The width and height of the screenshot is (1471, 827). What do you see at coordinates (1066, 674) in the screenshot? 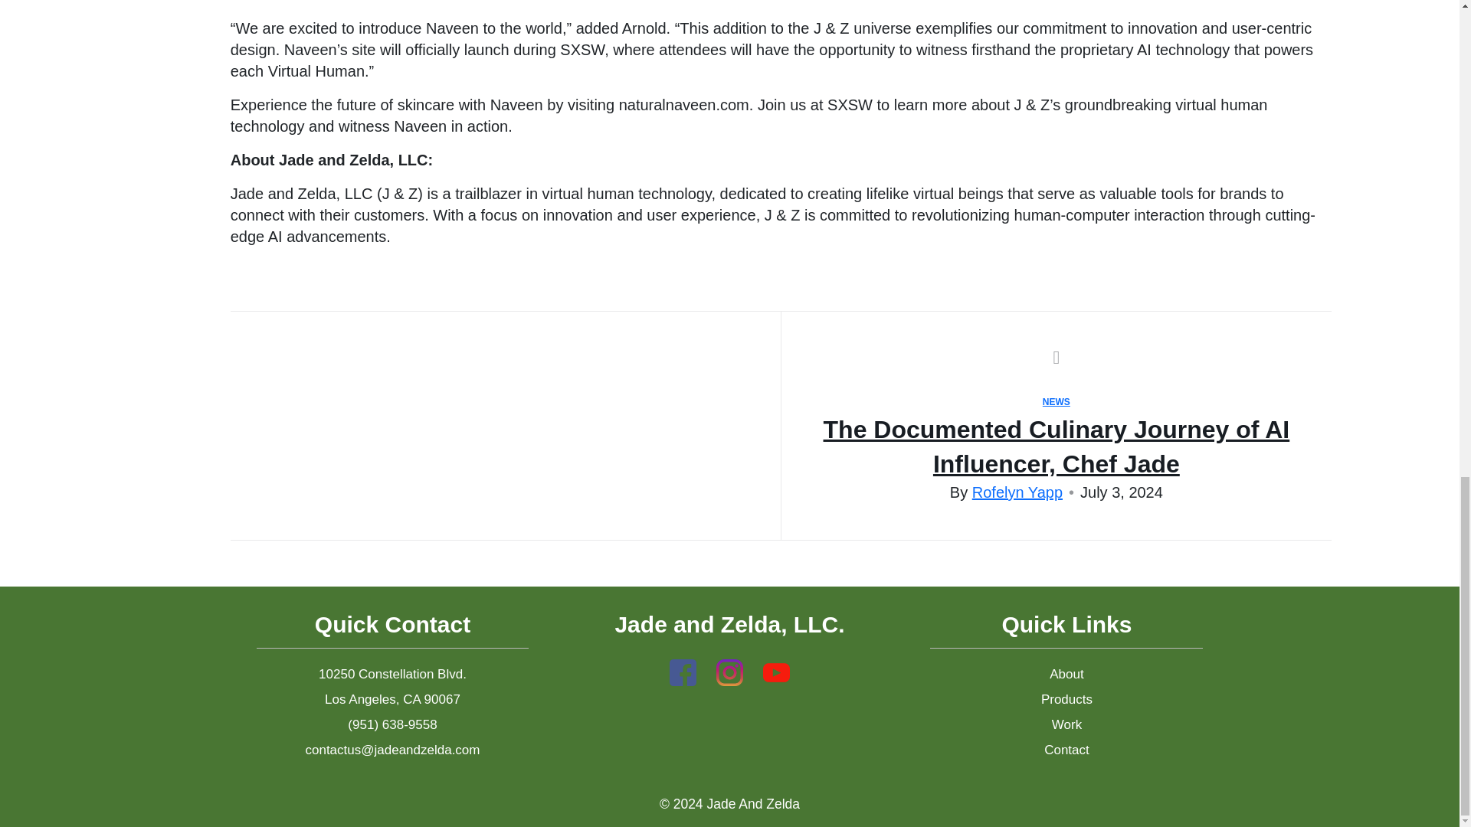
I see `About` at bounding box center [1066, 674].